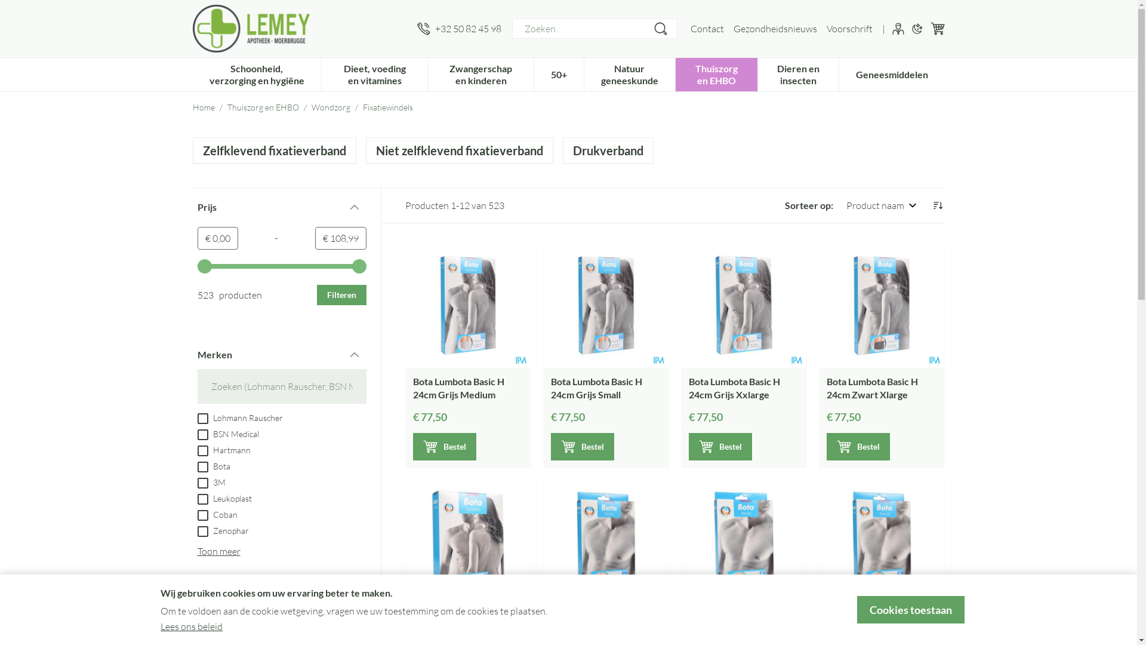 The height and width of the screenshot is (645, 1146). Describe the element at coordinates (375, 73) in the screenshot. I see `Dieet, voeding en vitamines` at that location.